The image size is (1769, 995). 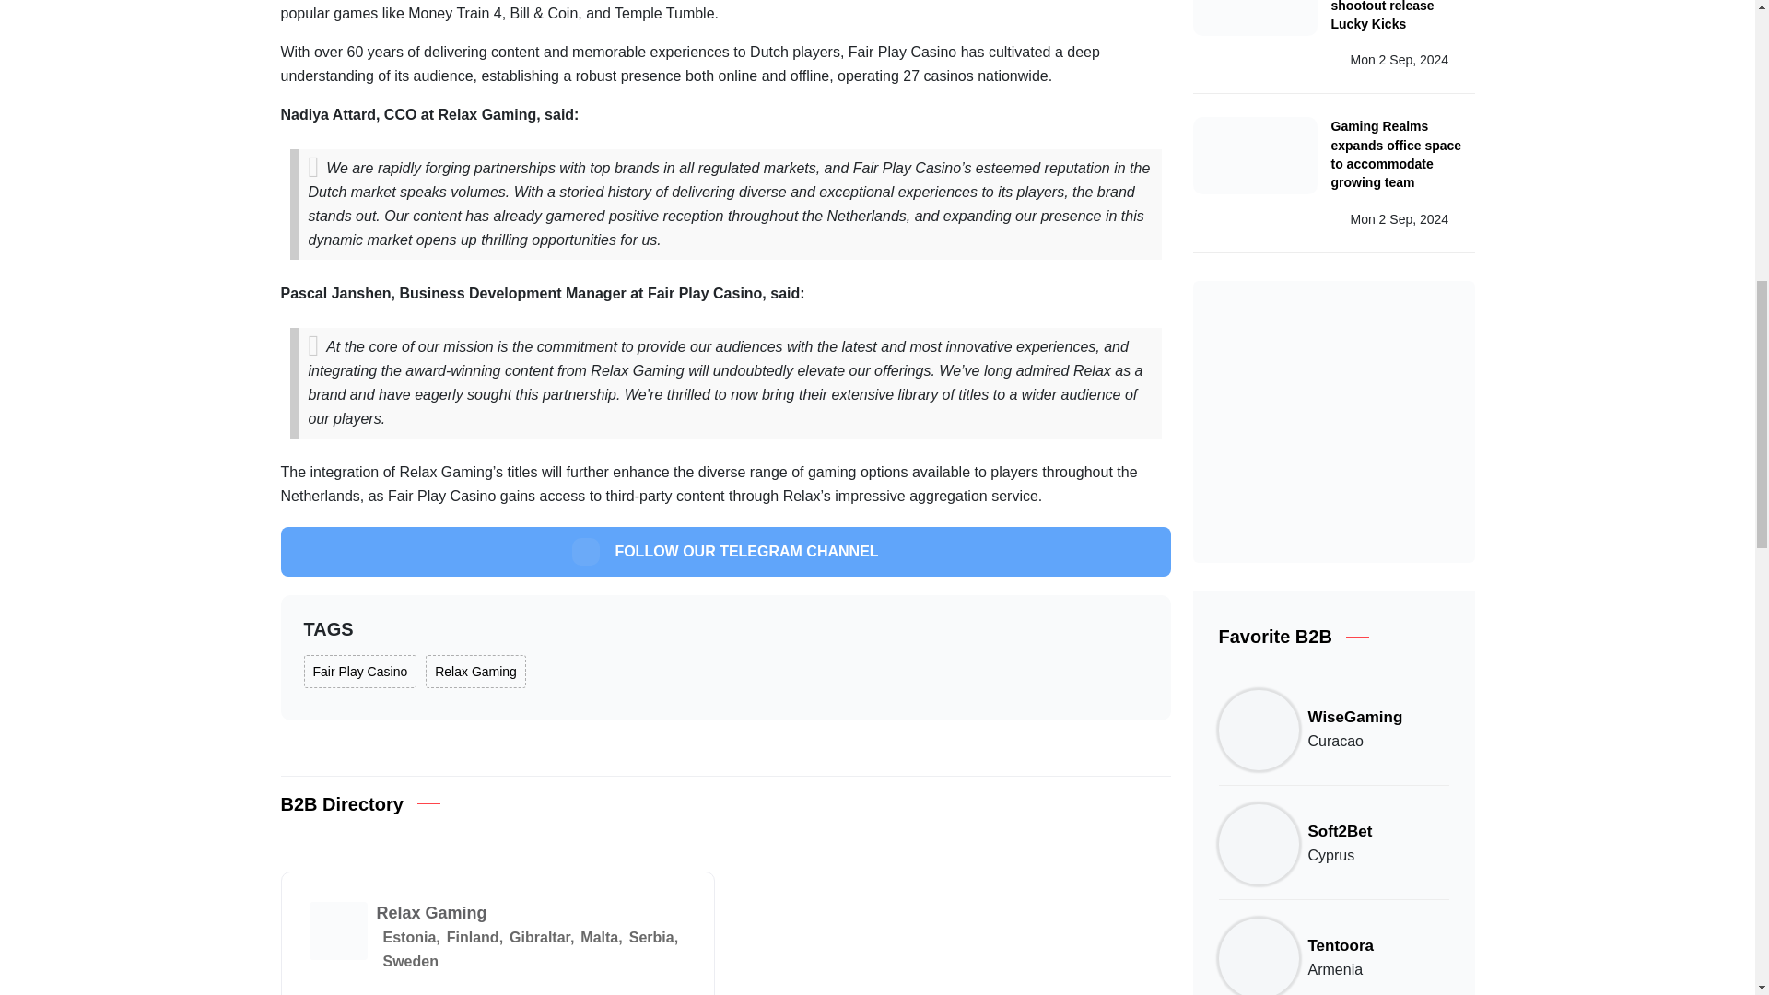 What do you see at coordinates (475, 671) in the screenshot?
I see `Relax Gaming` at bounding box center [475, 671].